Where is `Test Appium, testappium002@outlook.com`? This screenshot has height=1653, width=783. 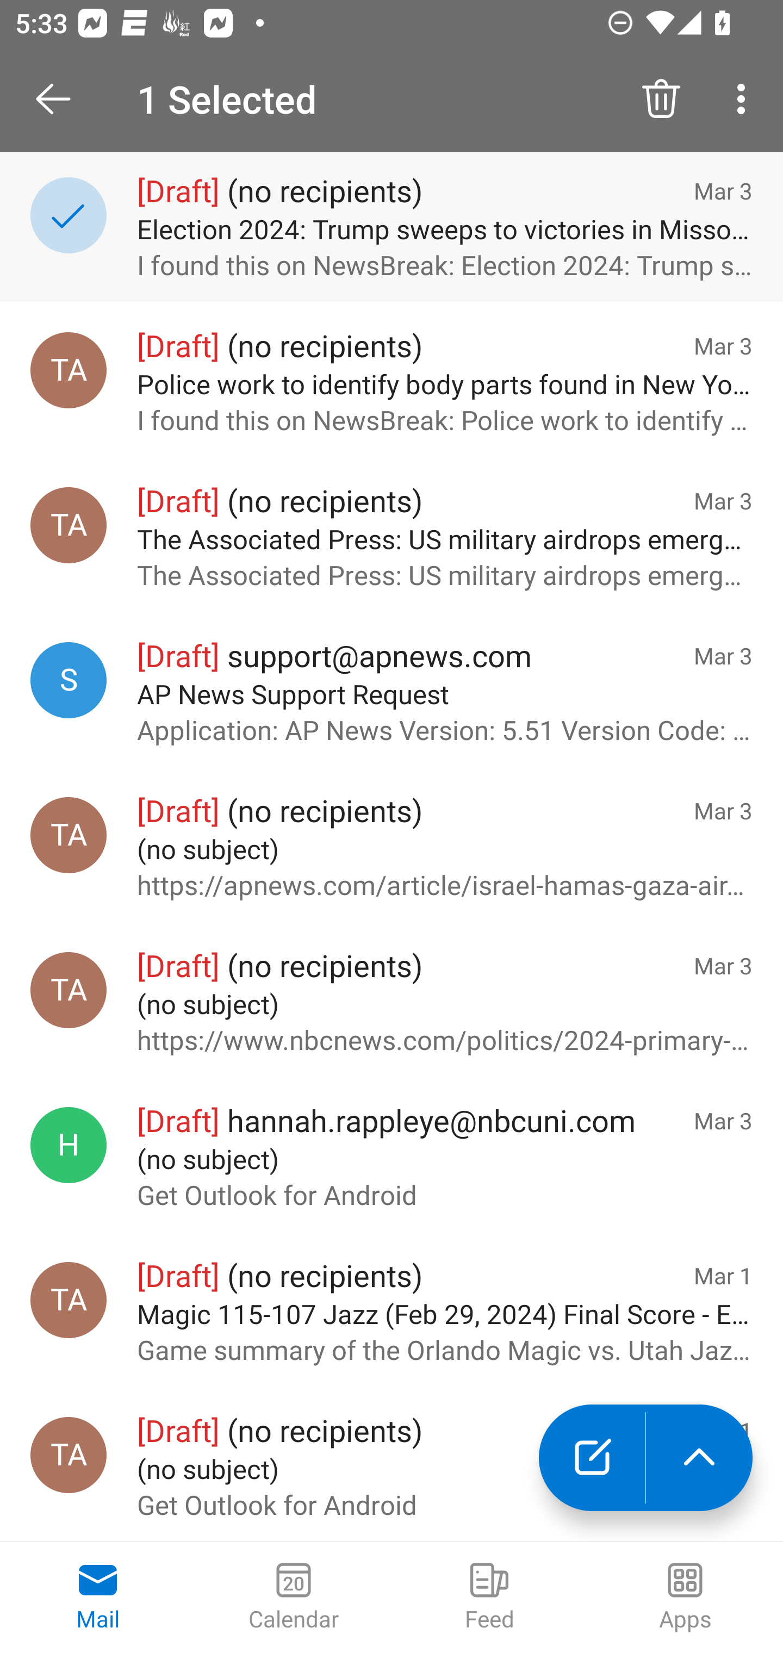 Test Appium, testappium002@outlook.com is located at coordinates (69, 1455).